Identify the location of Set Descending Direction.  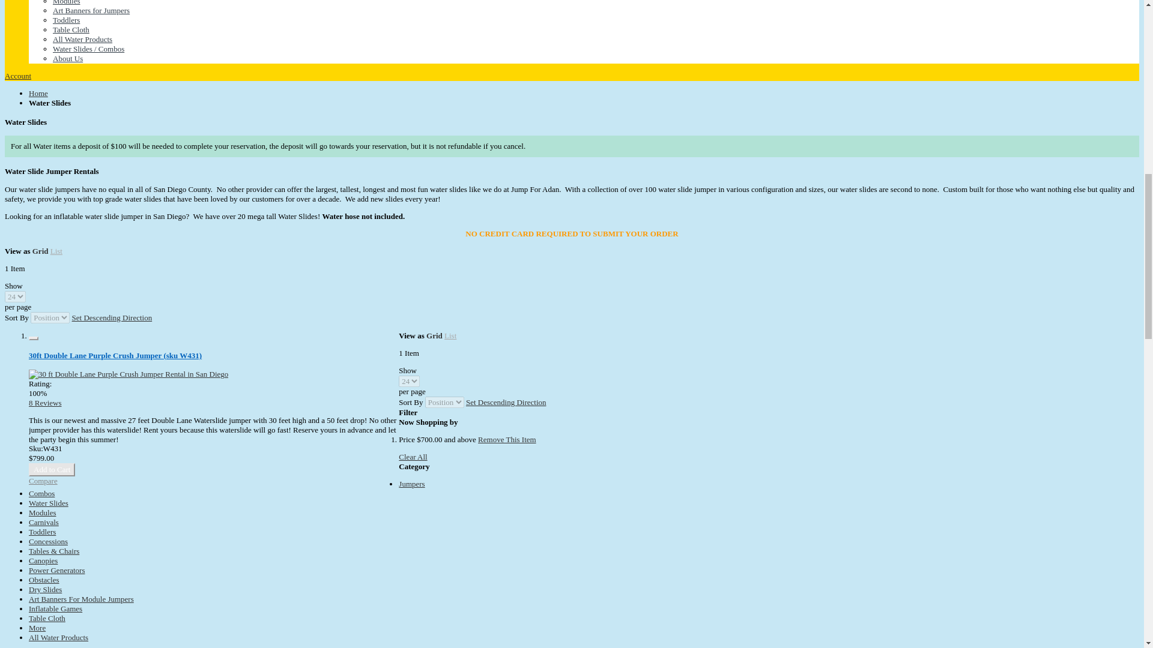
(112, 317).